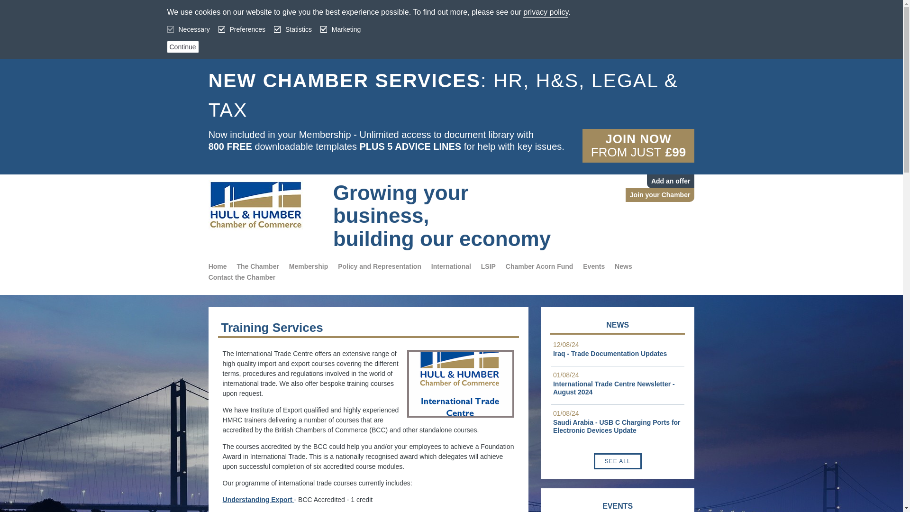 This screenshot has height=512, width=910. Describe the element at coordinates (257, 266) in the screenshot. I see `The Chamber` at that location.